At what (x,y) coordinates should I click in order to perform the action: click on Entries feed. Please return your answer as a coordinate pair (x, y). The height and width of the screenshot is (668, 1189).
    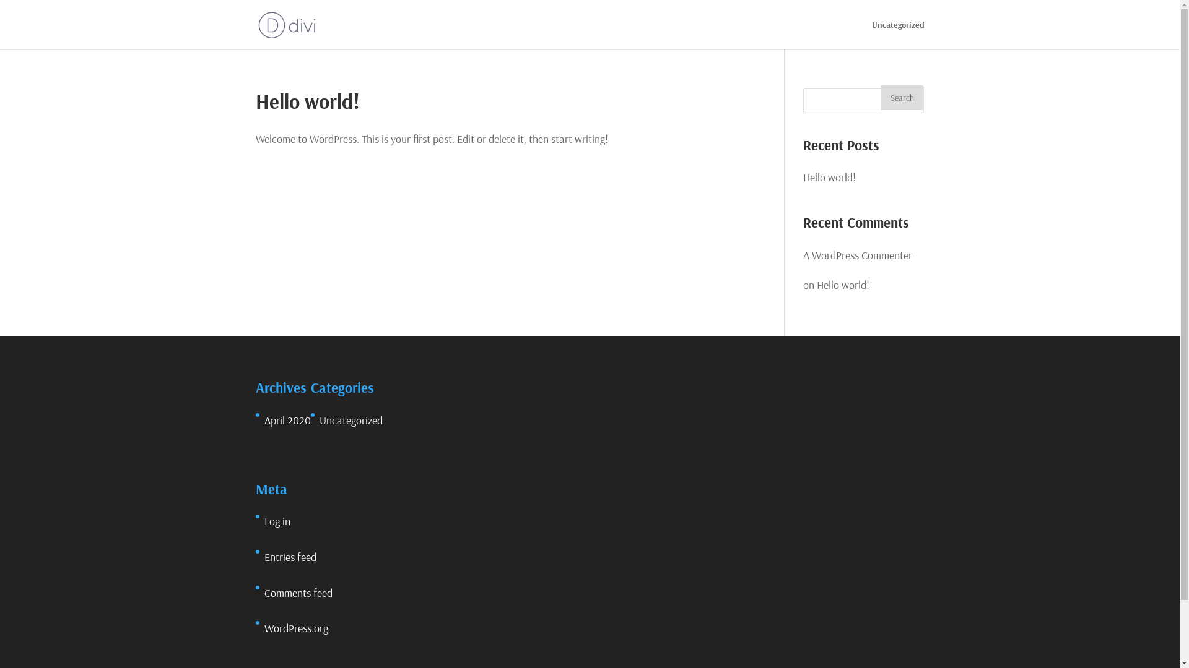
    Looking at the image, I should click on (290, 557).